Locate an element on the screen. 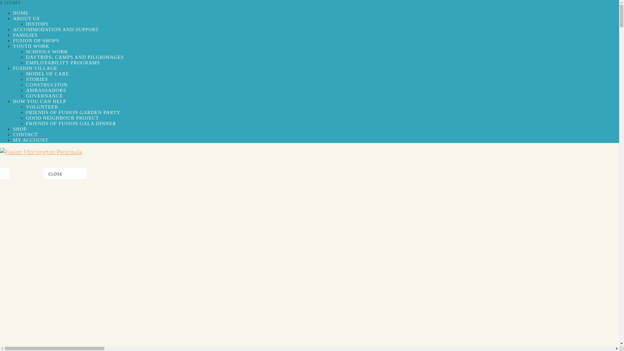 Image resolution: width=624 pixels, height=351 pixels. CONSTRUCITON is located at coordinates (47, 85).